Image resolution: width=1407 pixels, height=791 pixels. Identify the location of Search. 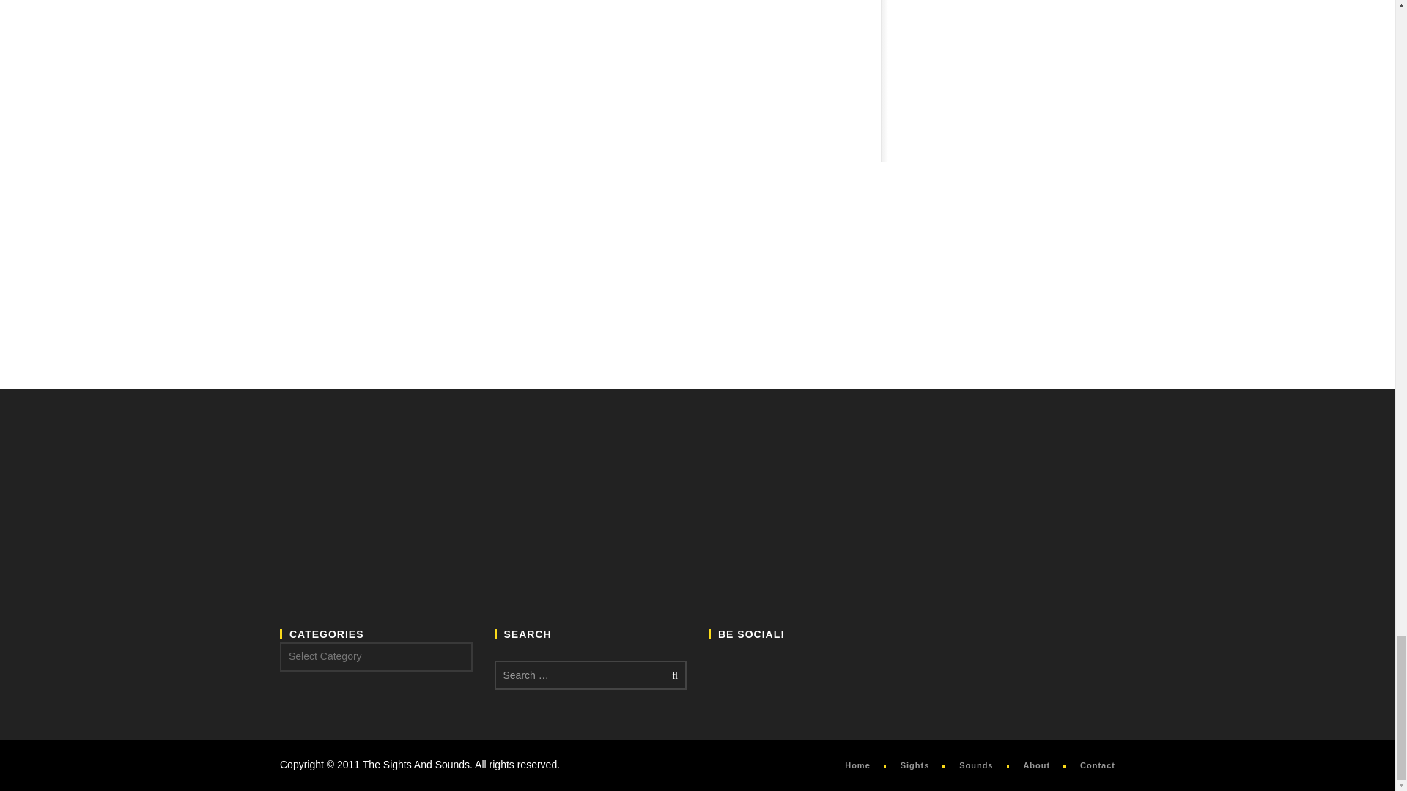
(671, 675).